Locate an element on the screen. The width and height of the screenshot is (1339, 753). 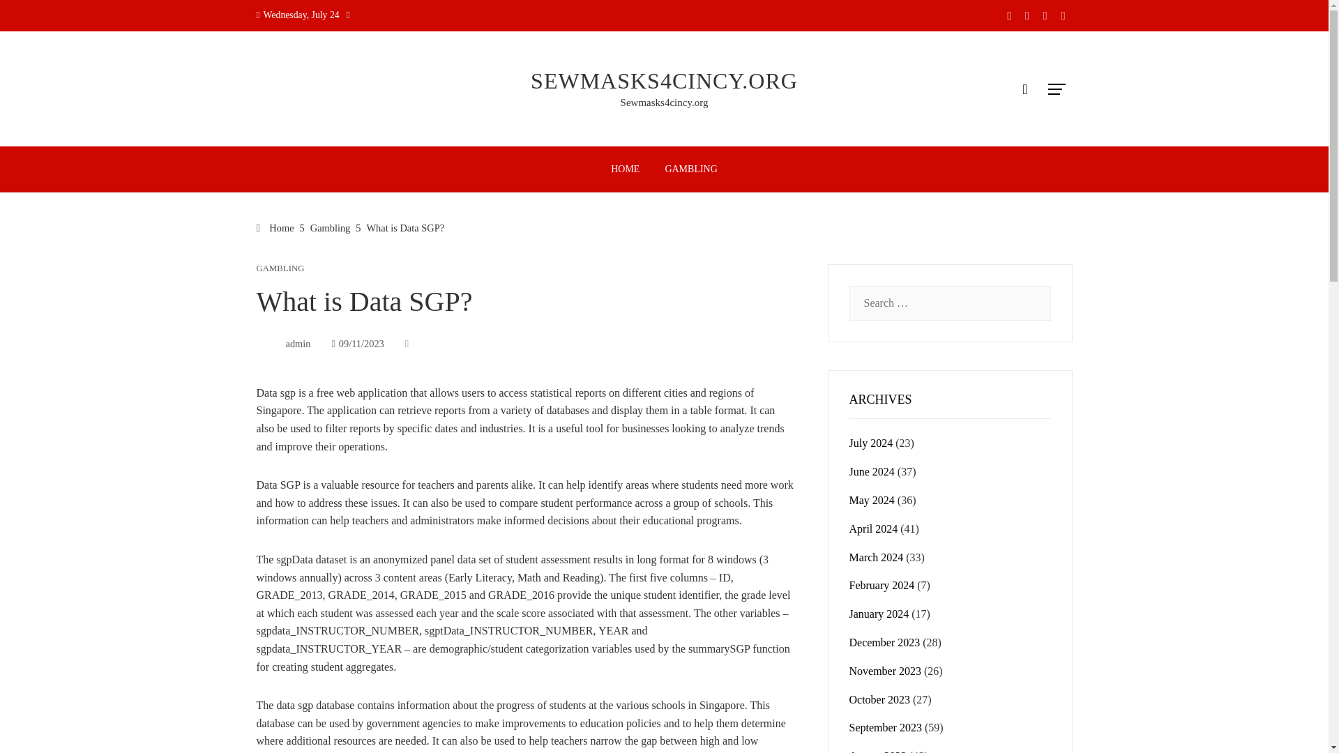
September 2023 is located at coordinates (886, 727).